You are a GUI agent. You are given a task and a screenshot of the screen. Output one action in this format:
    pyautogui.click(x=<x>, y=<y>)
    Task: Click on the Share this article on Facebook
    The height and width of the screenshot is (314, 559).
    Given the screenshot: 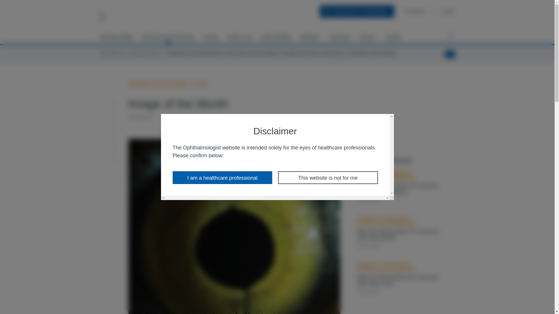 What is the action you would take?
    pyautogui.click(x=116, y=113)
    